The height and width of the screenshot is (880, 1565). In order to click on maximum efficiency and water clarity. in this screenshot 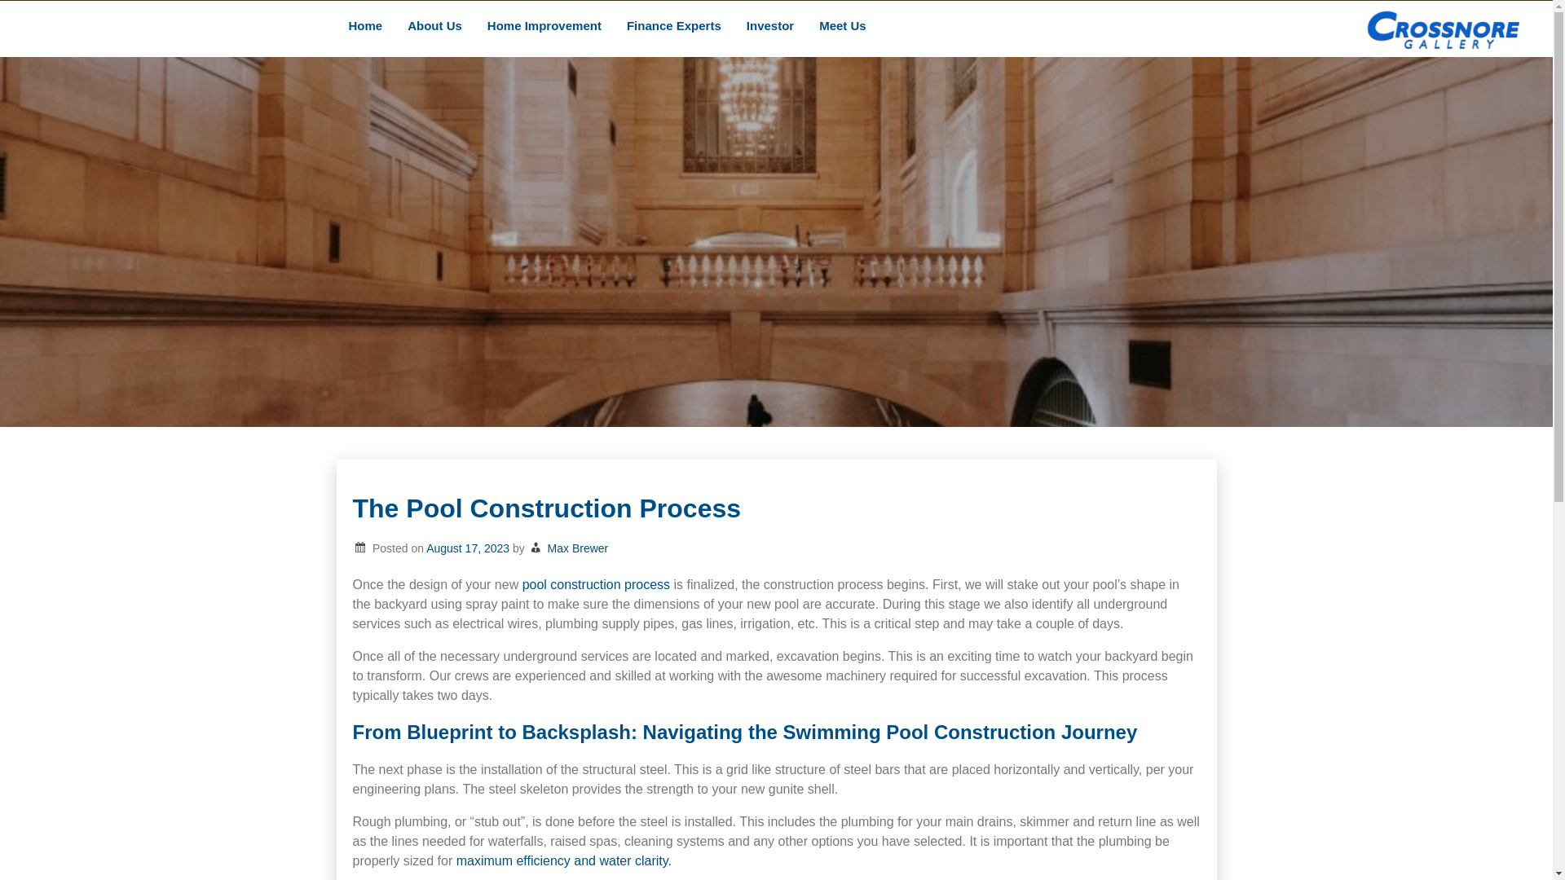, I will do `click(564, 860)`.